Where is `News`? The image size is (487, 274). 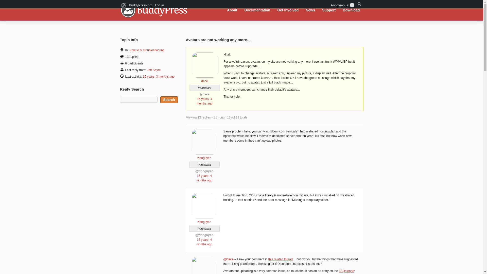 News is located at coordinates (310, 10).